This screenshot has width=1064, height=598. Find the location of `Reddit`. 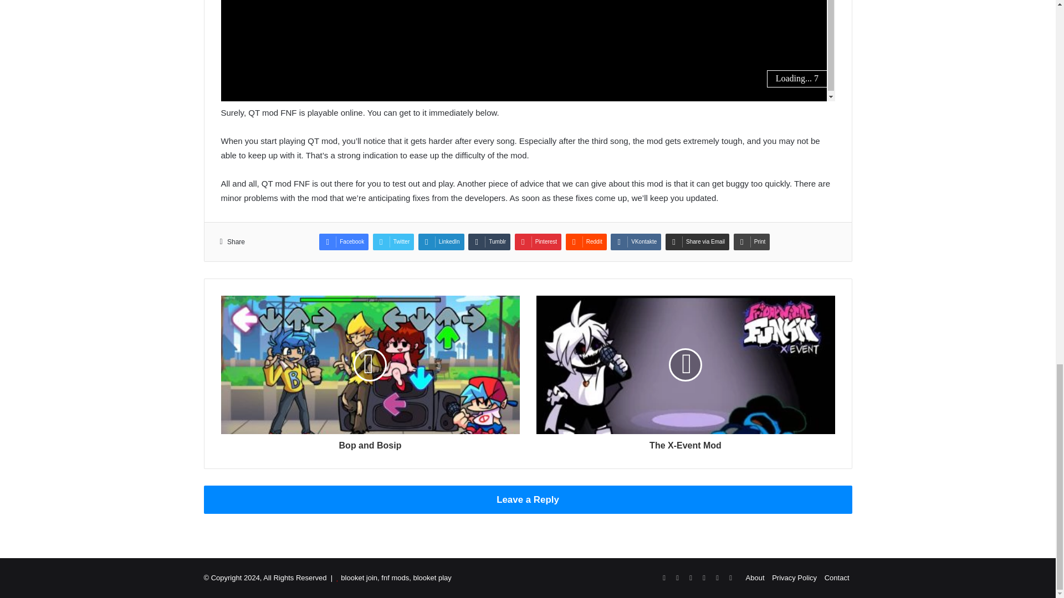

Reddit is located at coordinates (586, 242).